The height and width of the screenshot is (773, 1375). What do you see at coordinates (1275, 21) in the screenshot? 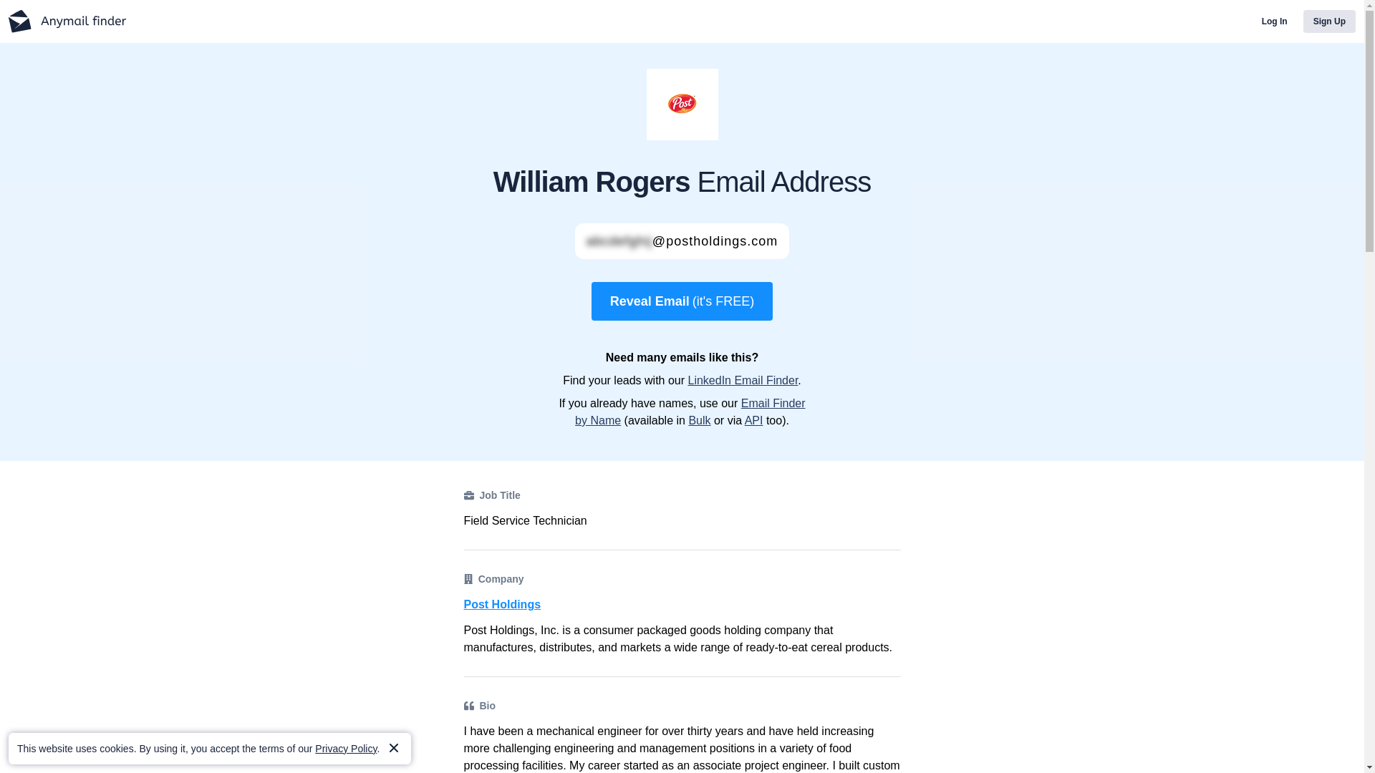
I see `Log In` at bounding box center [1275, 21].